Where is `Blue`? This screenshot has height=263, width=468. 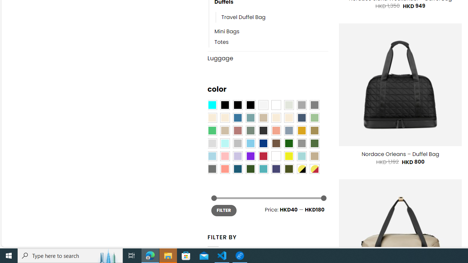
Blue is located at coordinates (238, 118).